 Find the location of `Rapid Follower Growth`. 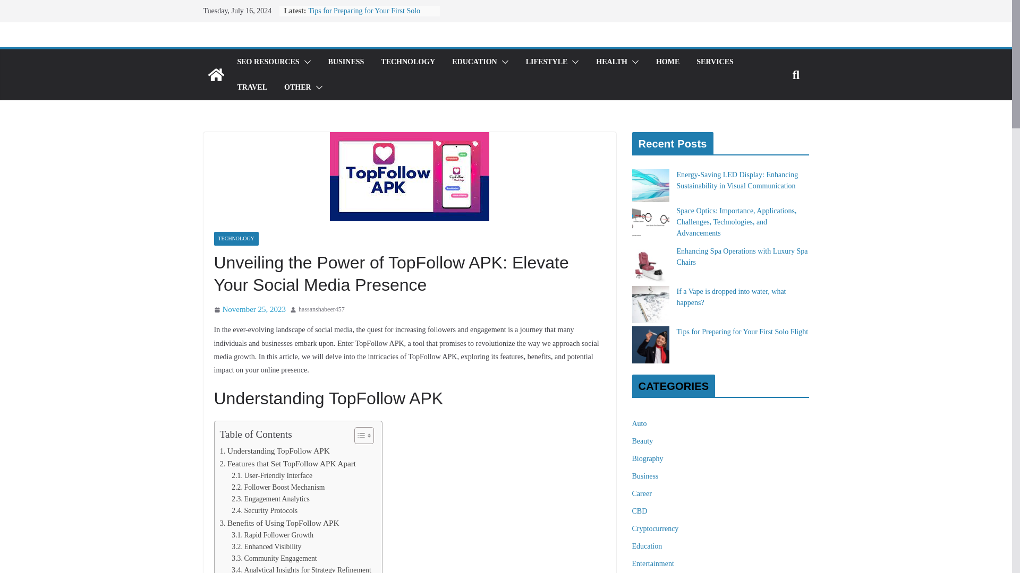

Rapid Follower Growth is located at coordinates (272, 535).